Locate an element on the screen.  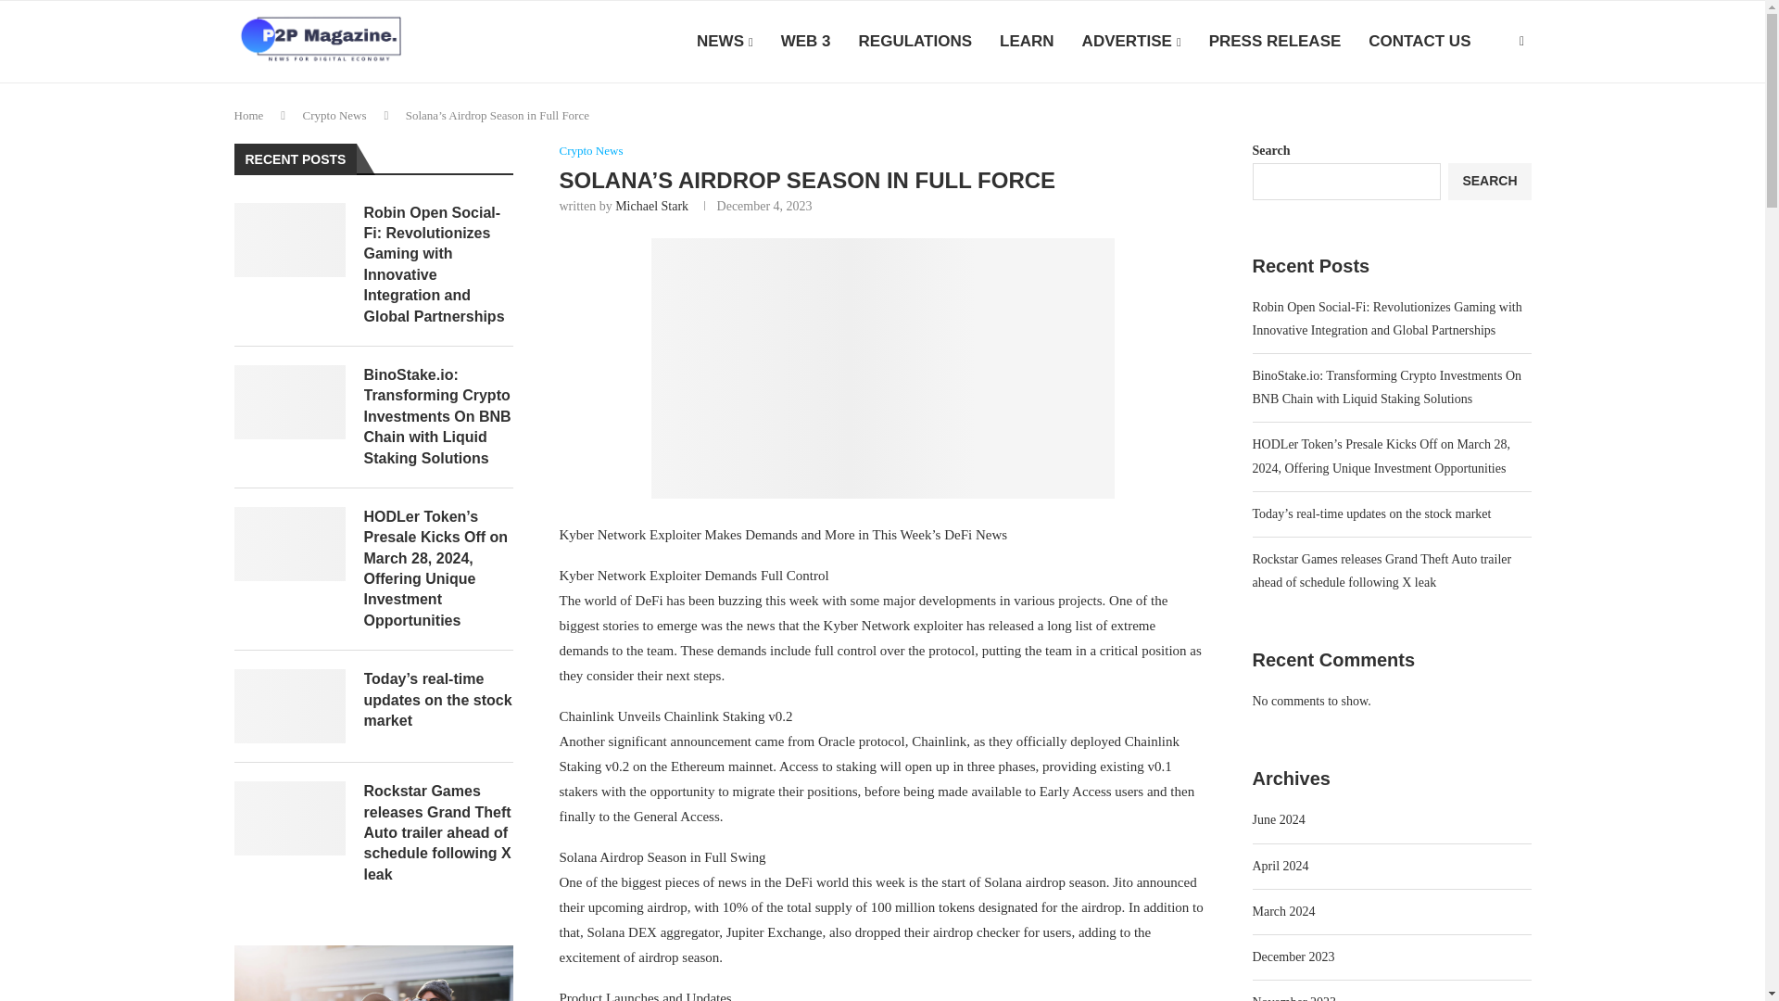
Crypto News is located at coordinates (334, 115).